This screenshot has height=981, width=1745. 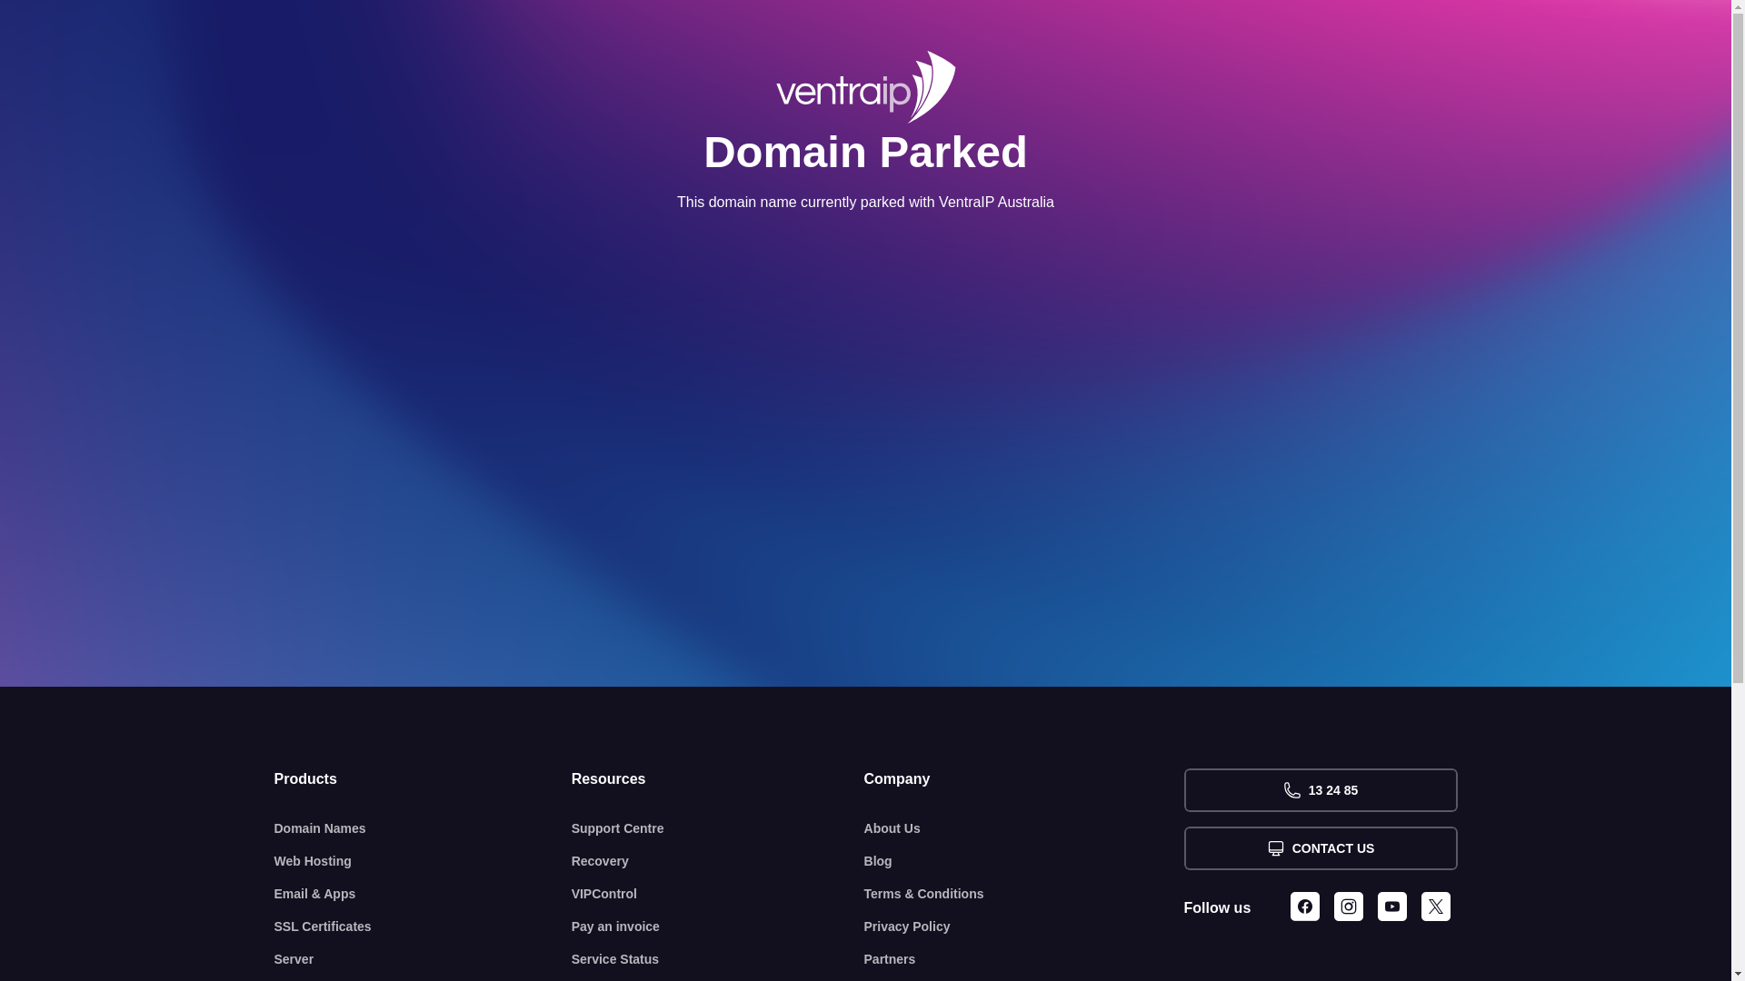 What do you see at coordinates (424, 861) in the screenshot?
I see `Web Hosting` at bounding box center [424, 861].